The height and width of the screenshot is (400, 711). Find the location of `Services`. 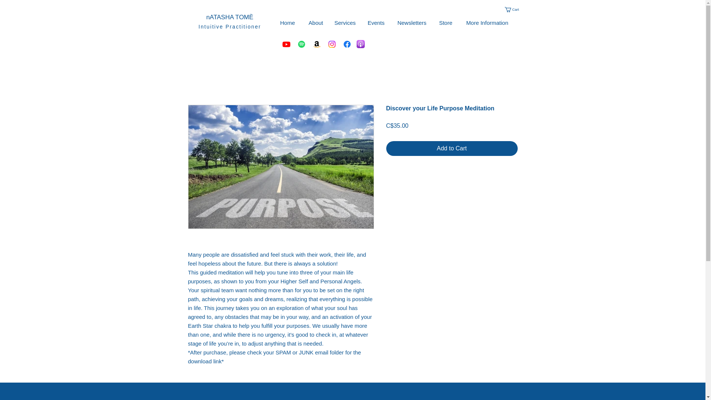

Services is located at coordinates (345, 23).